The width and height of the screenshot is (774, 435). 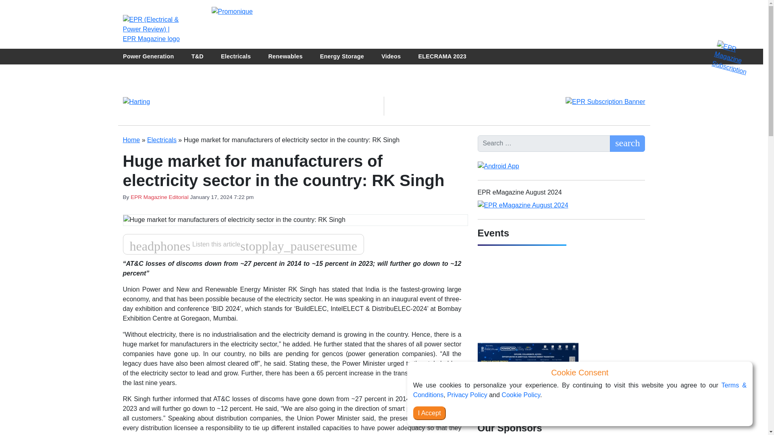 What do you see at coordinates (338, 242) in the screenshot?
I see `resume` at bounding box center [338, 242].